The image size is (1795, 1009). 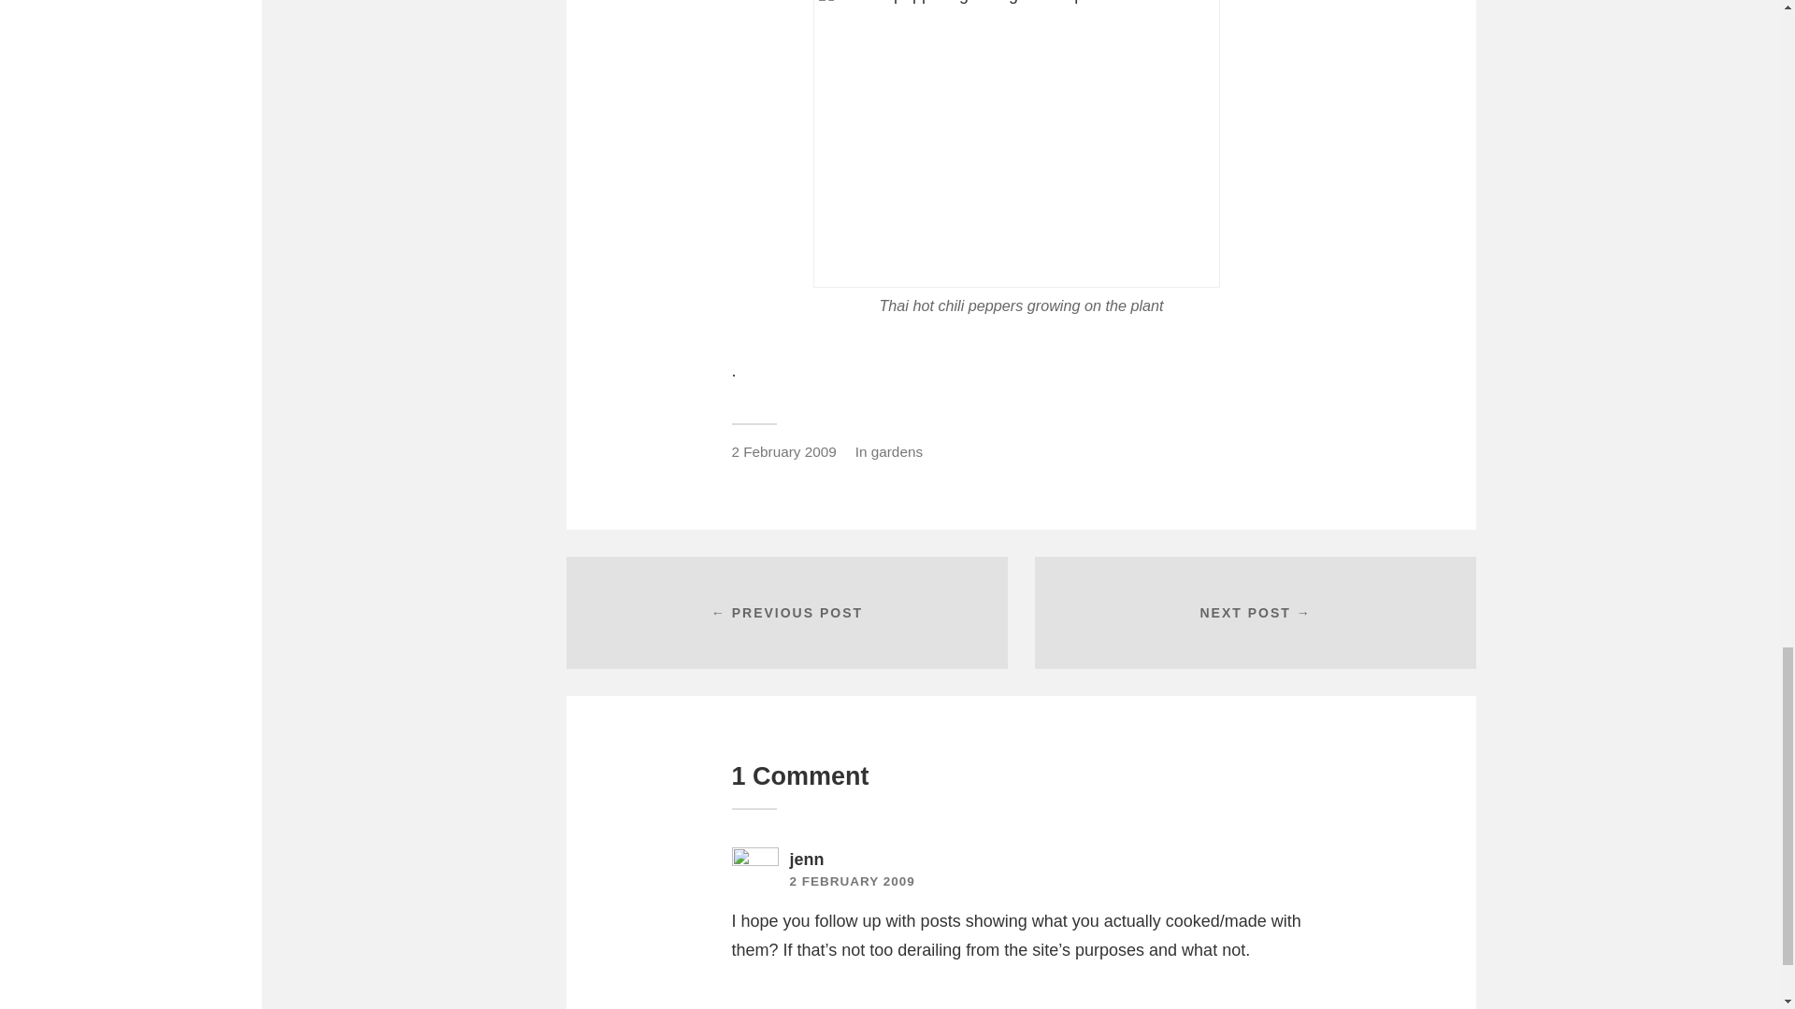 What do you see at coordinates (851, 882) in the screenshot?
I see `2 FEBRUARY 2009` at bounding box center [851, 882].